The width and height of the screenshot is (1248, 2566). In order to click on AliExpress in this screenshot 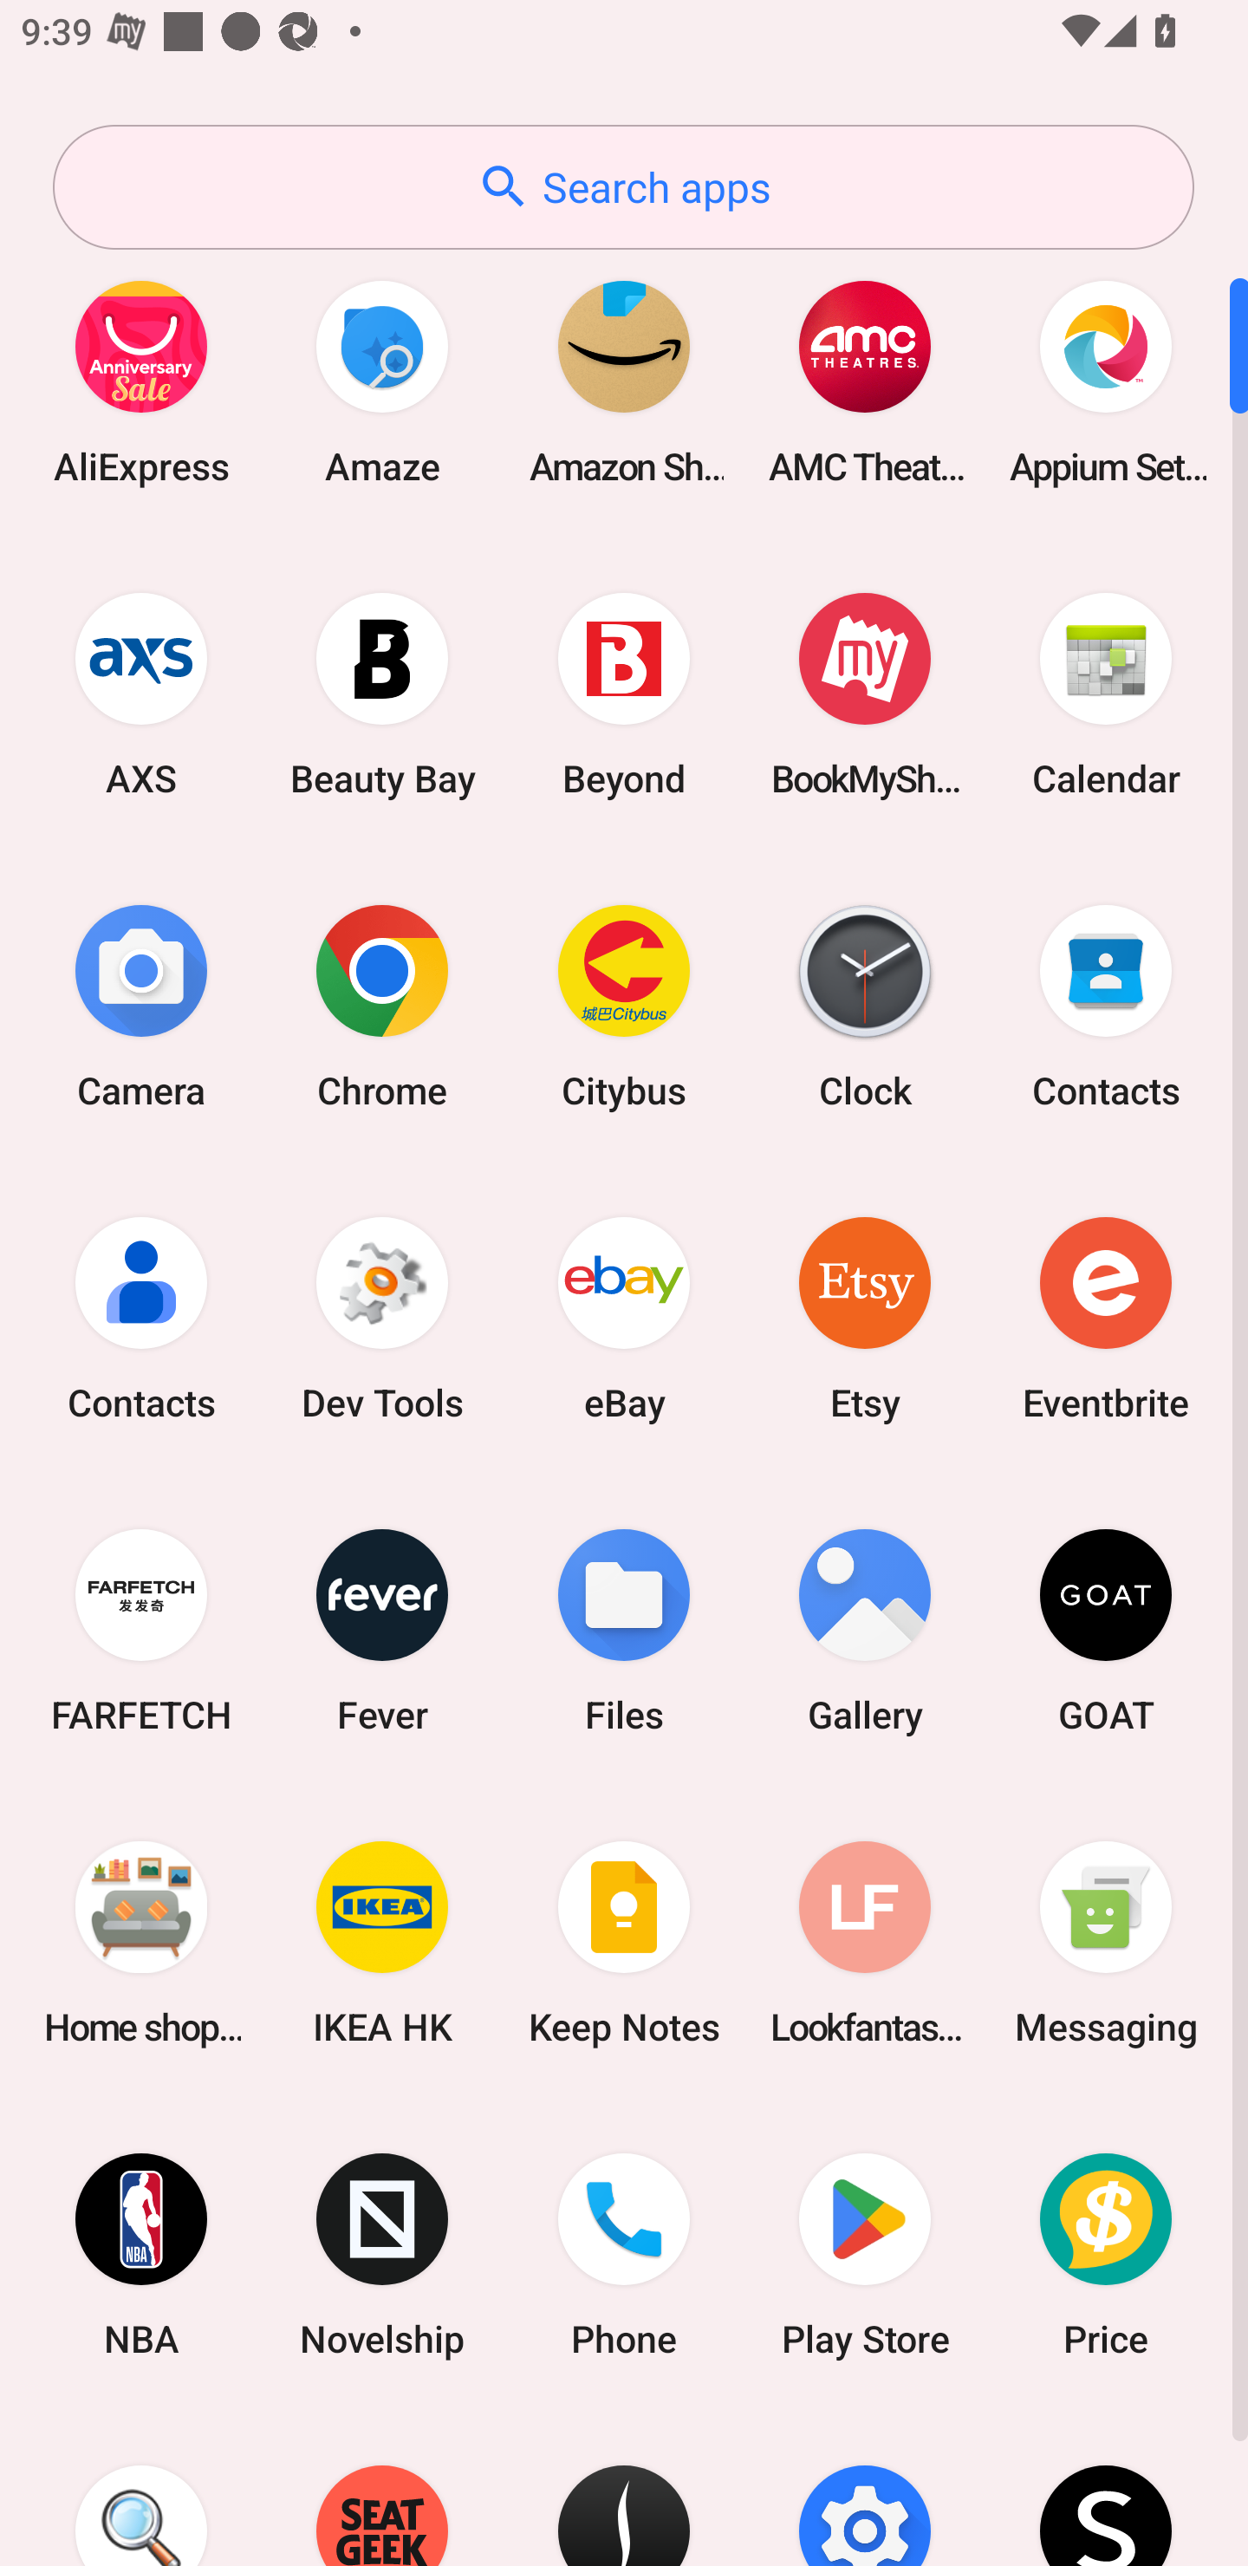, I will do `click(141, 381)`.